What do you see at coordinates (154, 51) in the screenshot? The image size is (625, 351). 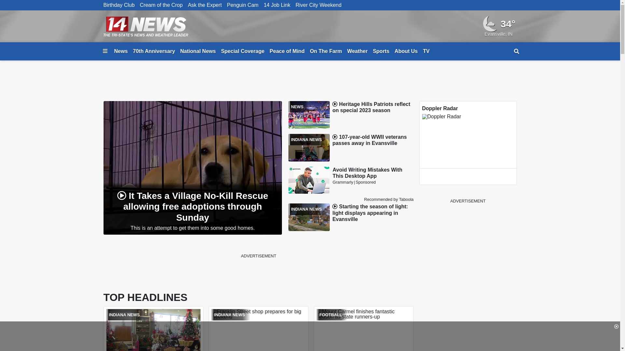 I see `70th Anniversary` at bounding box center [154, 51].